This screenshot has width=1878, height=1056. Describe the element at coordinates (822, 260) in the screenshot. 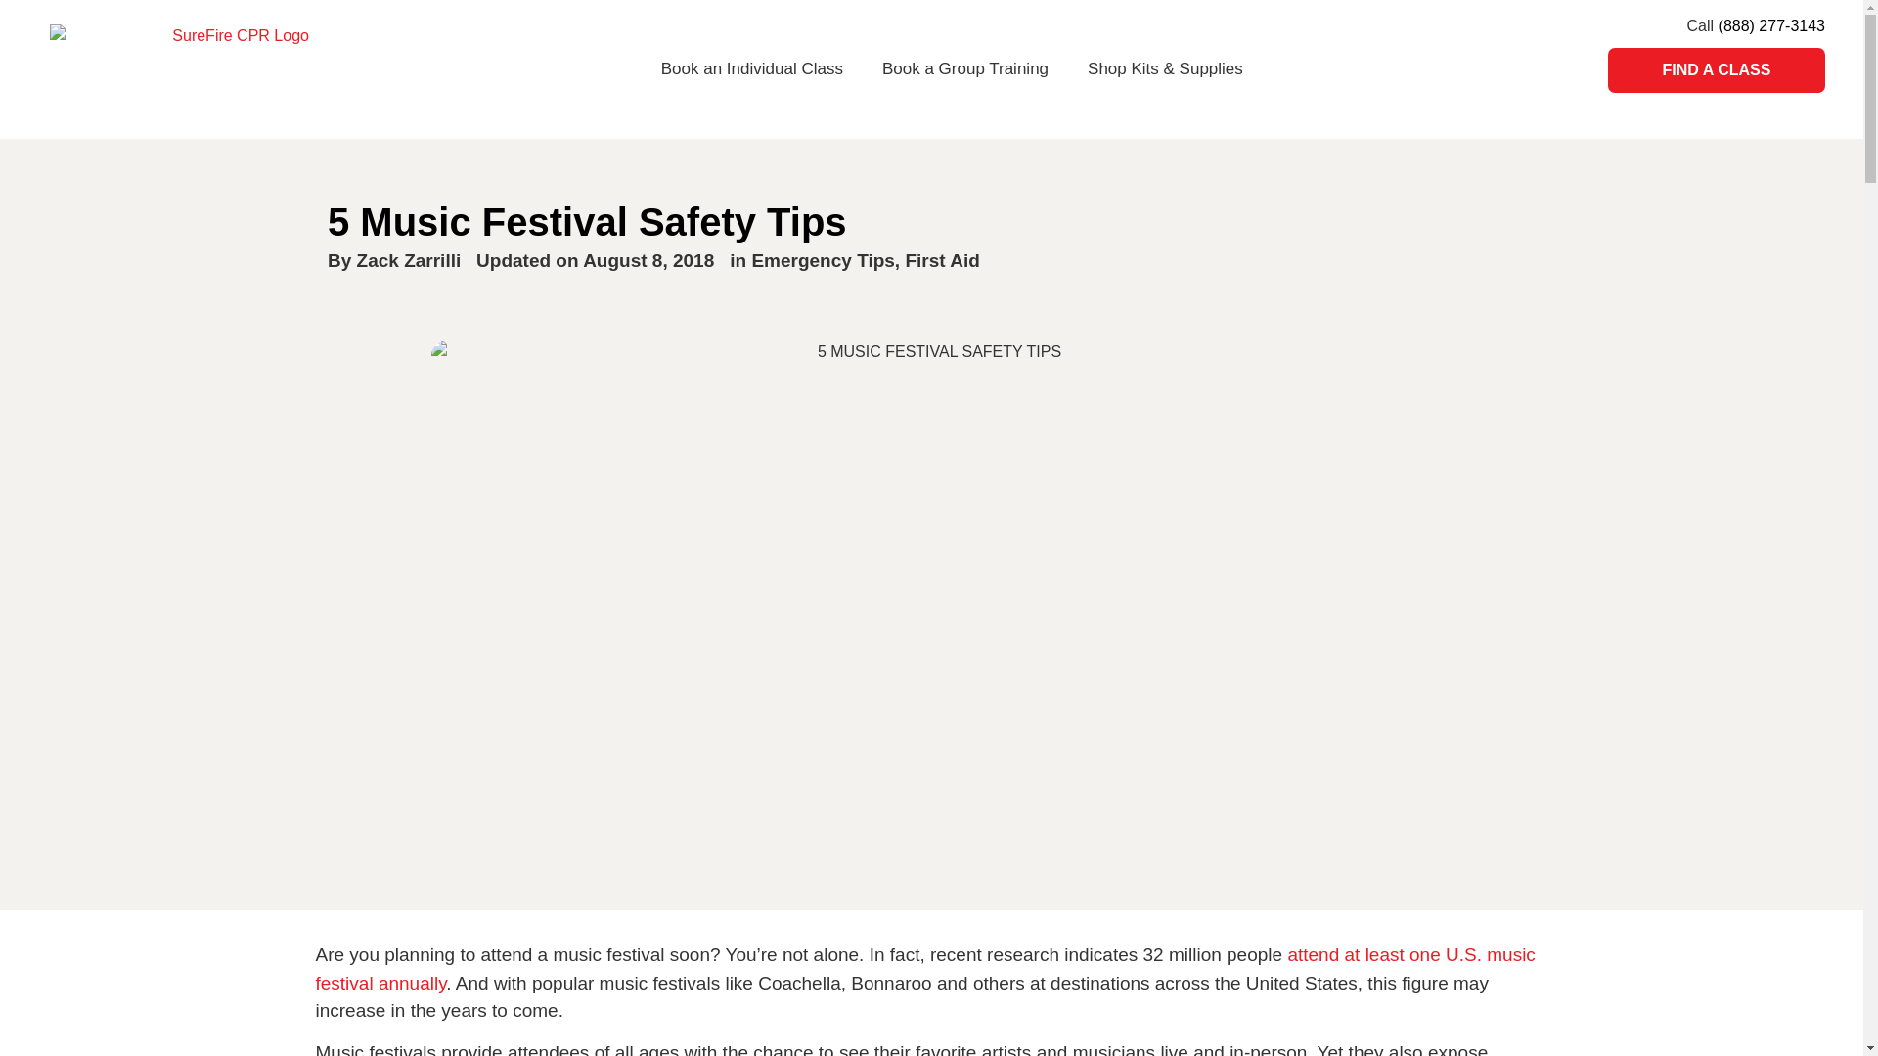

I see `Emergency Tips` at that location.